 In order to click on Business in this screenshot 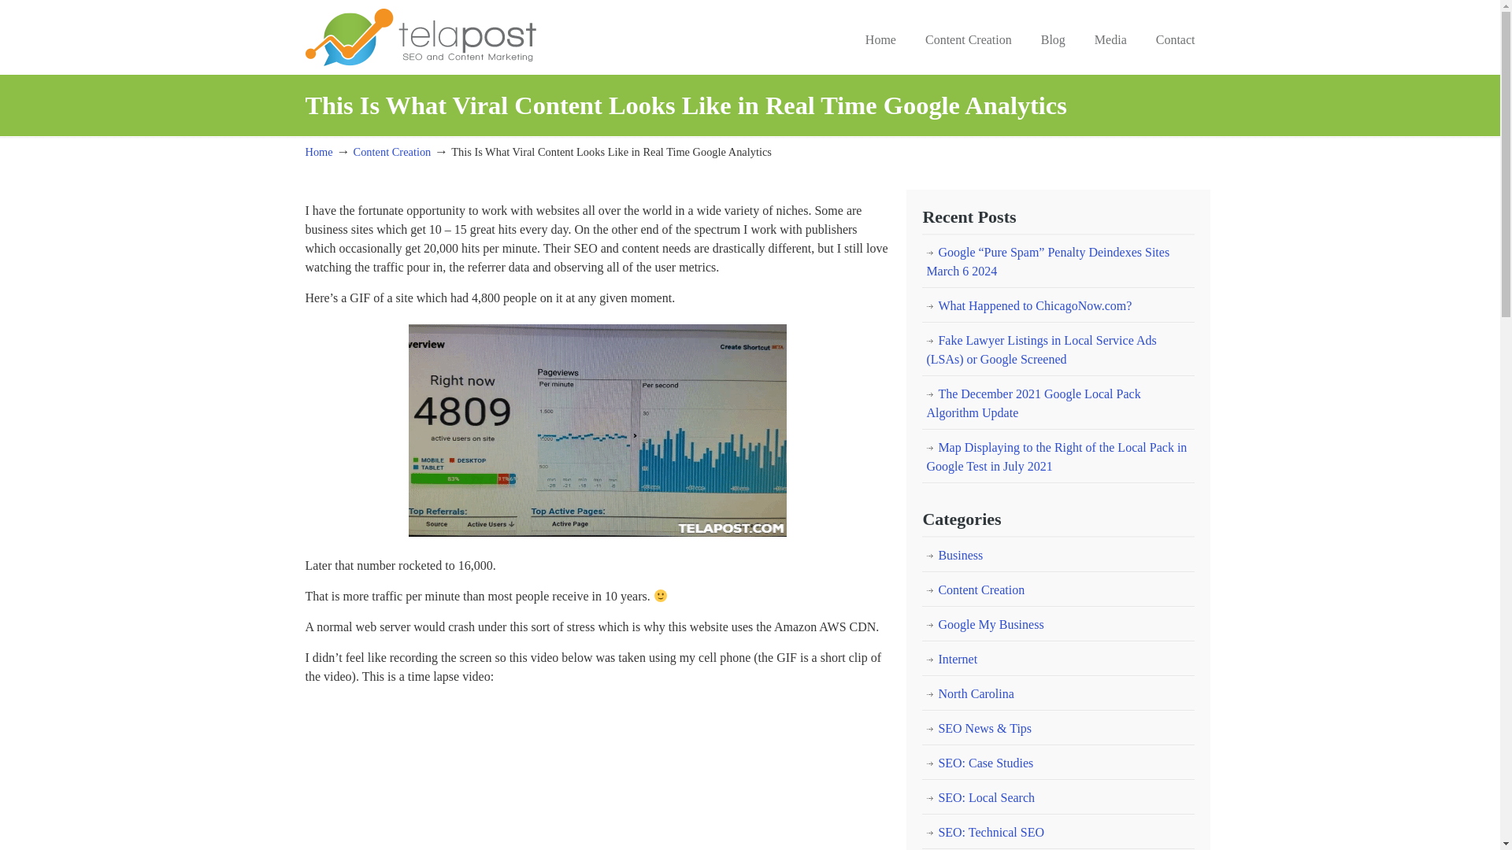, I will do `click(1058, 555)`.